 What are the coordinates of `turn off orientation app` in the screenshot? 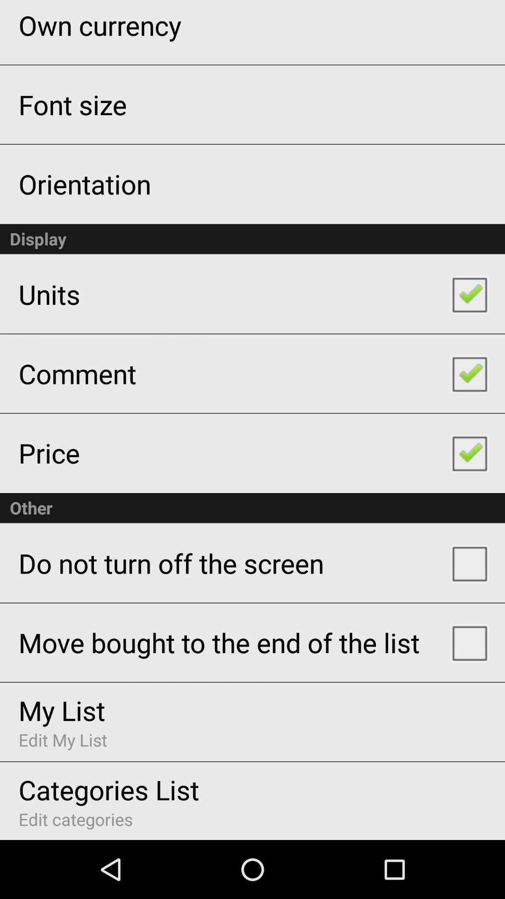 It's located at (85, 184).